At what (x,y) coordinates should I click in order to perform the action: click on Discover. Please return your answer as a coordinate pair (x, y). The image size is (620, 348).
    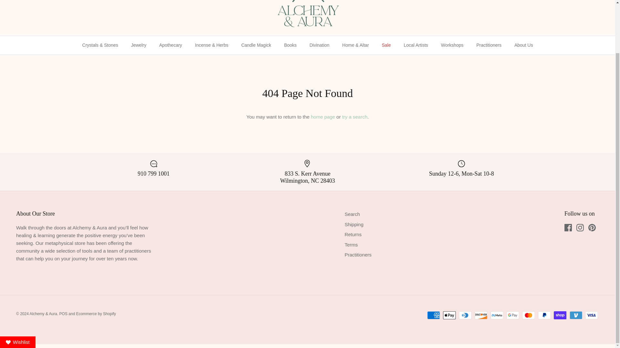
    Looking at the image, I should click on (481, 315).